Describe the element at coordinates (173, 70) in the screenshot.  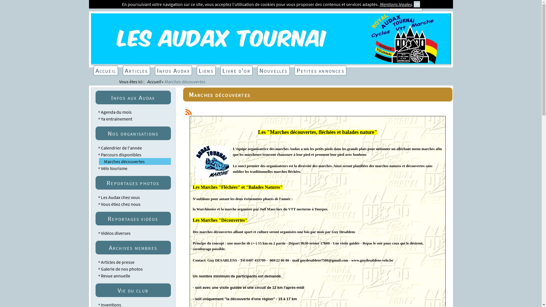
I see `Infos Audax` at that location.